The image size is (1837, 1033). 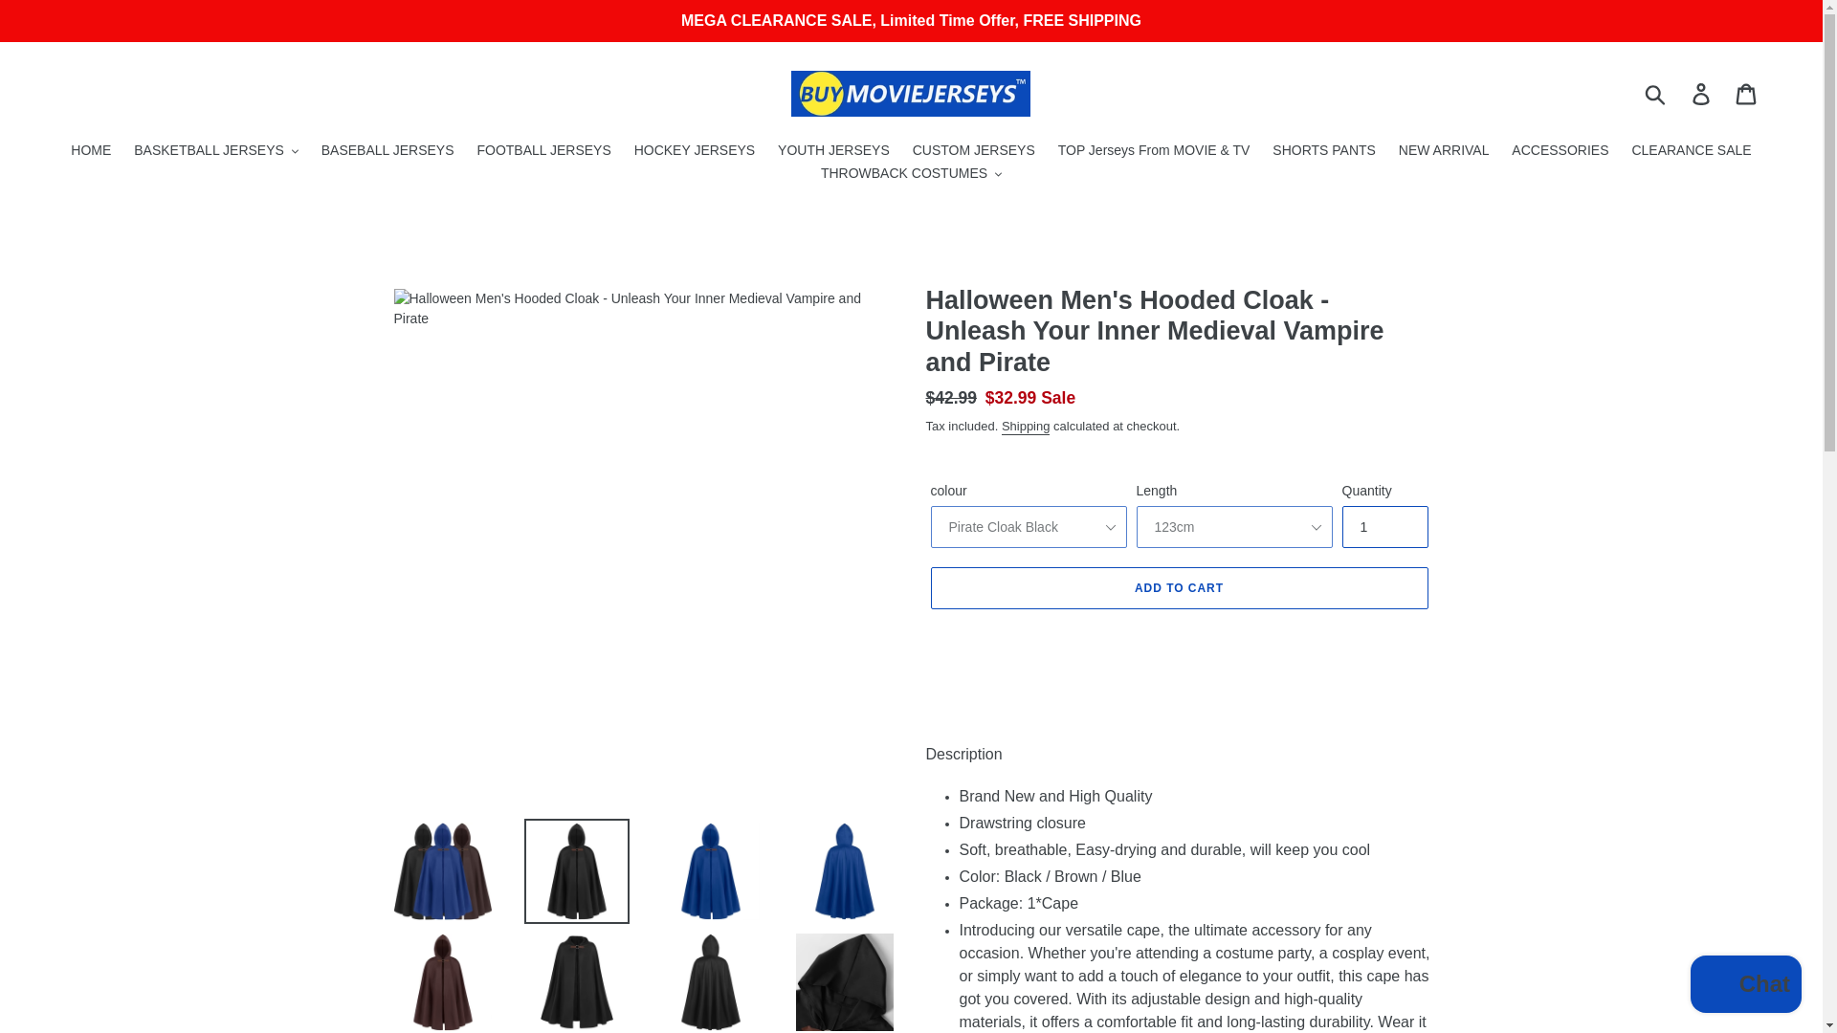 I want to click on Cart, so click(x=1747, y=92).